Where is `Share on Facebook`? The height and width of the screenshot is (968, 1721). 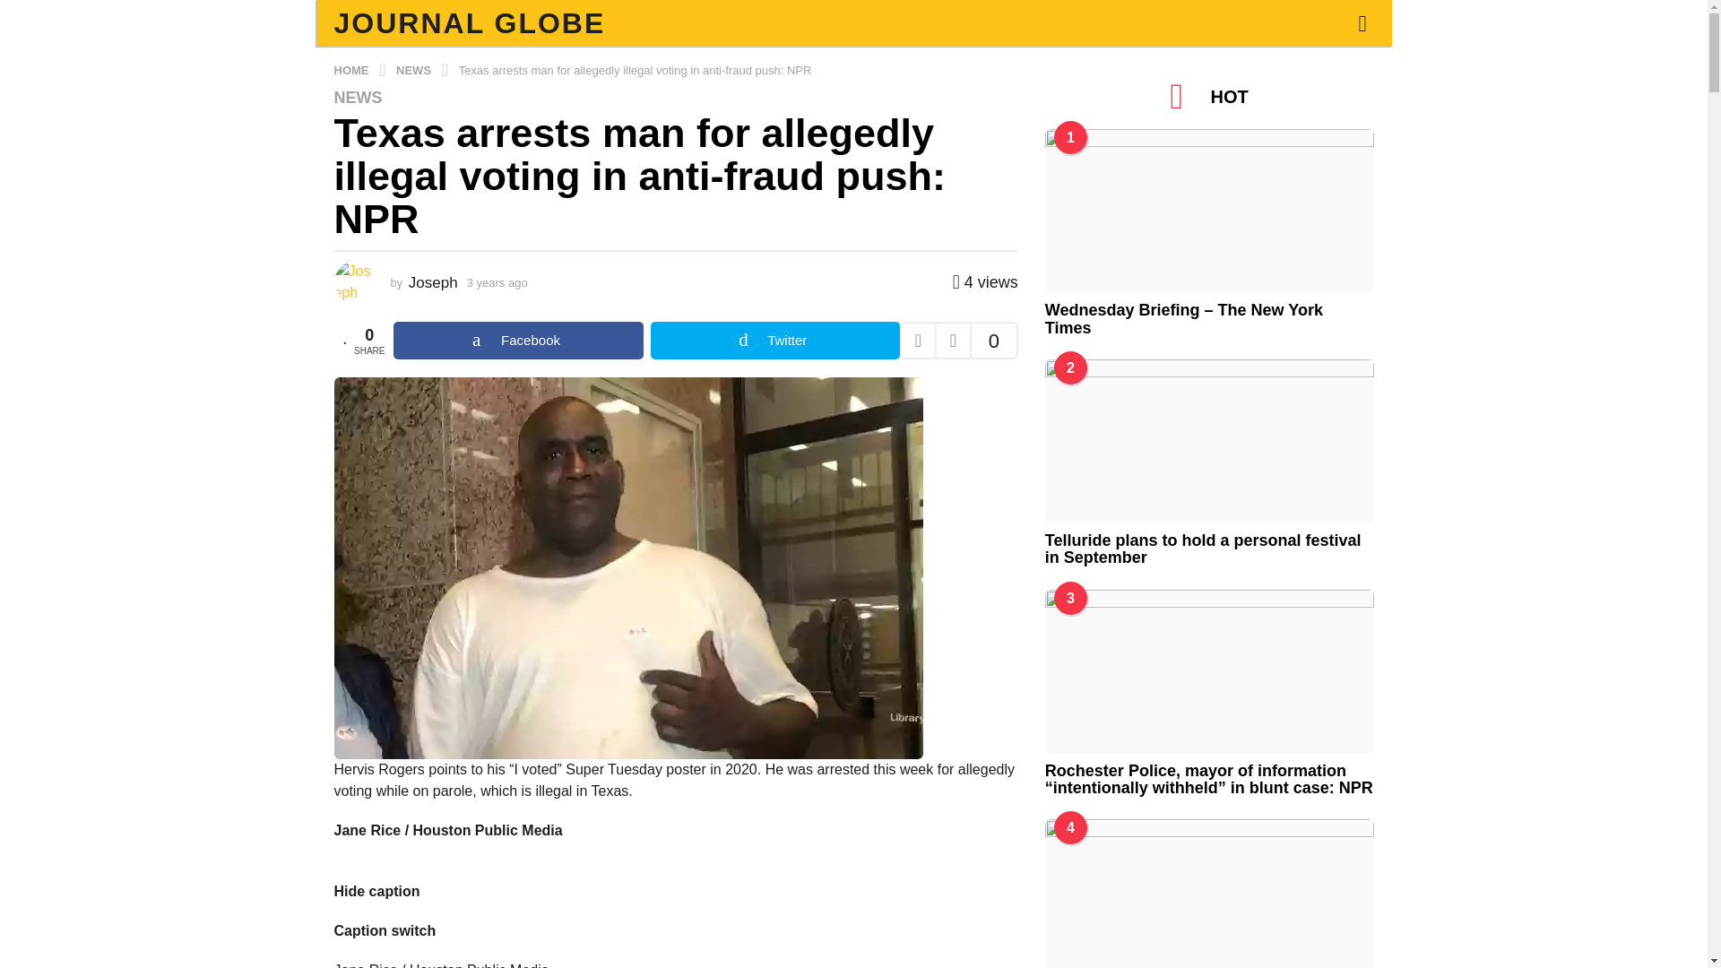
Share on Facebook is located at coordinates (518, 340).